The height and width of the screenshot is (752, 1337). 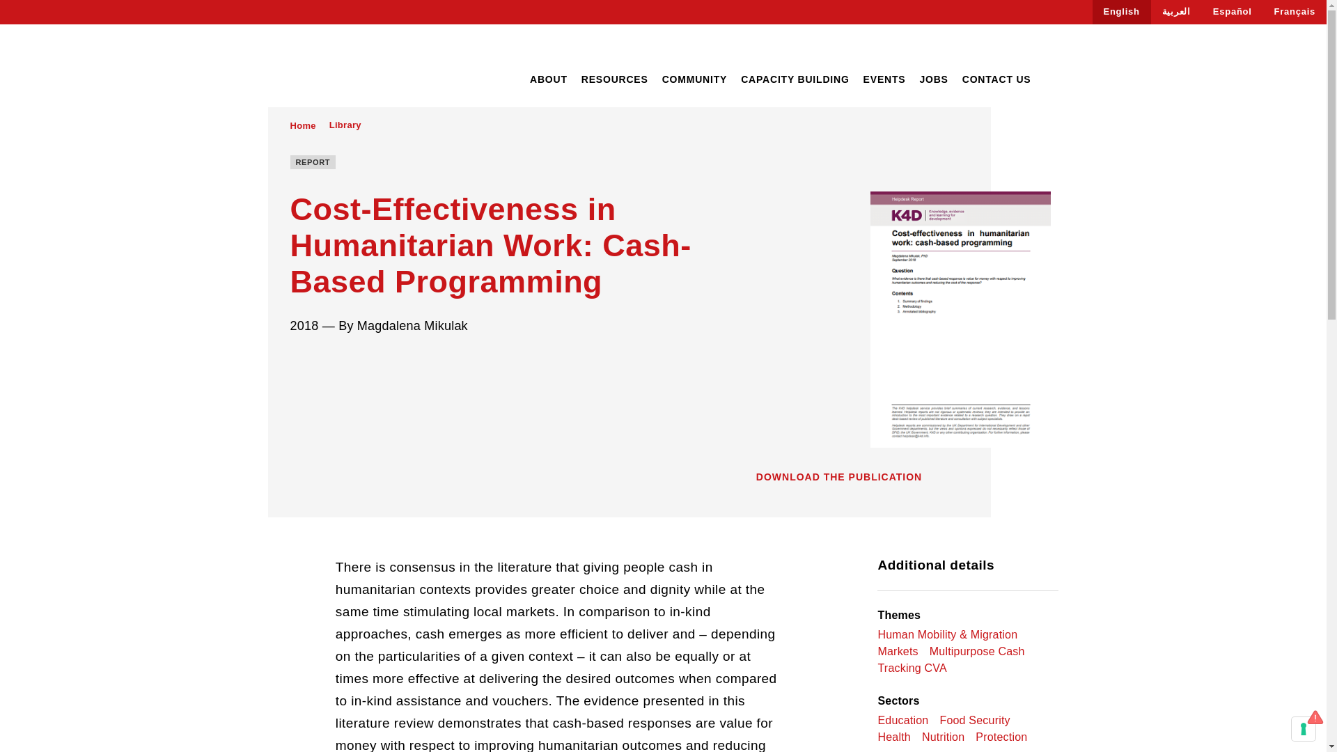 I want to click on CONTACT US, so click(x=996, y=79).